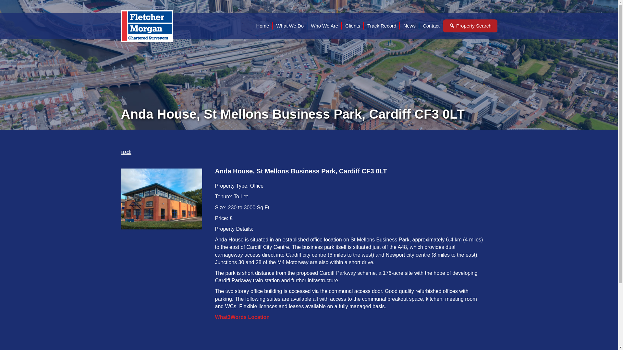 This screenshot has height=350, width=623. What do you see at coordinates (470, 26) in the screenshot?
I see `Property Search` at bounding box center [470, 26].